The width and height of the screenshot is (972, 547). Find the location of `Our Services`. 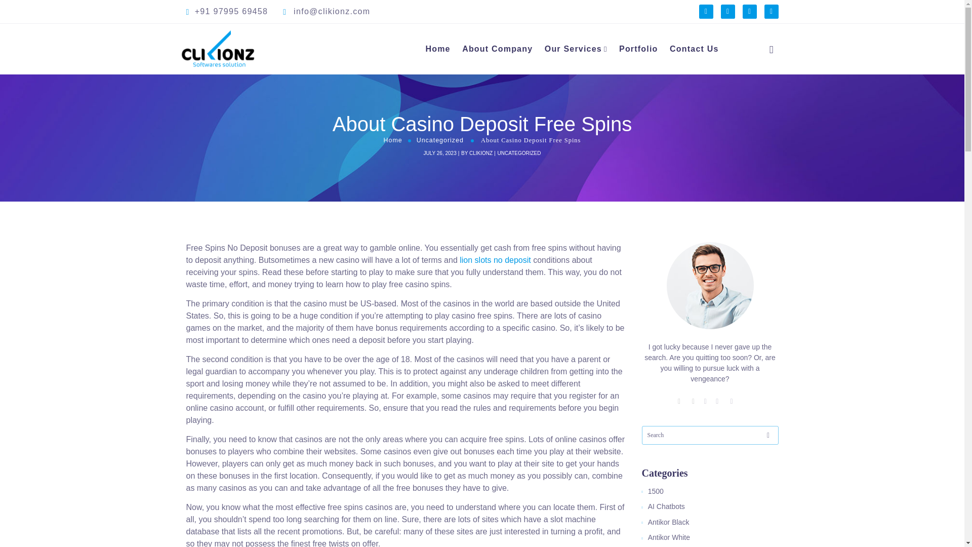

Our Services is located at coordinates (576, 49).